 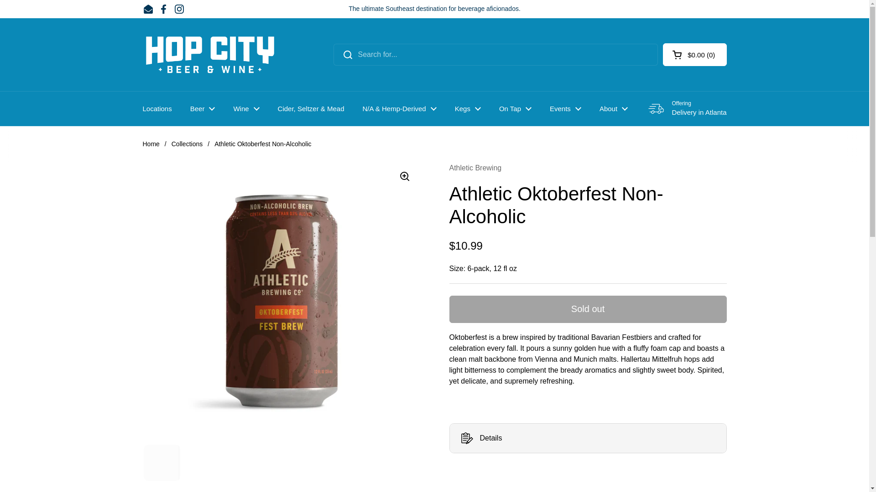 I want to click on Facebook, so click(x=163, y=9).